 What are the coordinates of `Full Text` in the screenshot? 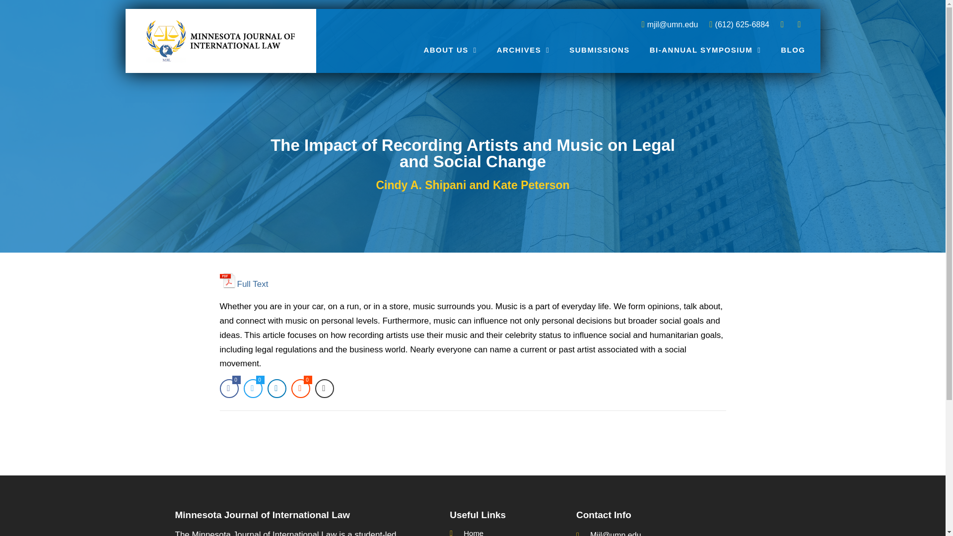 It's located at (243, 280).